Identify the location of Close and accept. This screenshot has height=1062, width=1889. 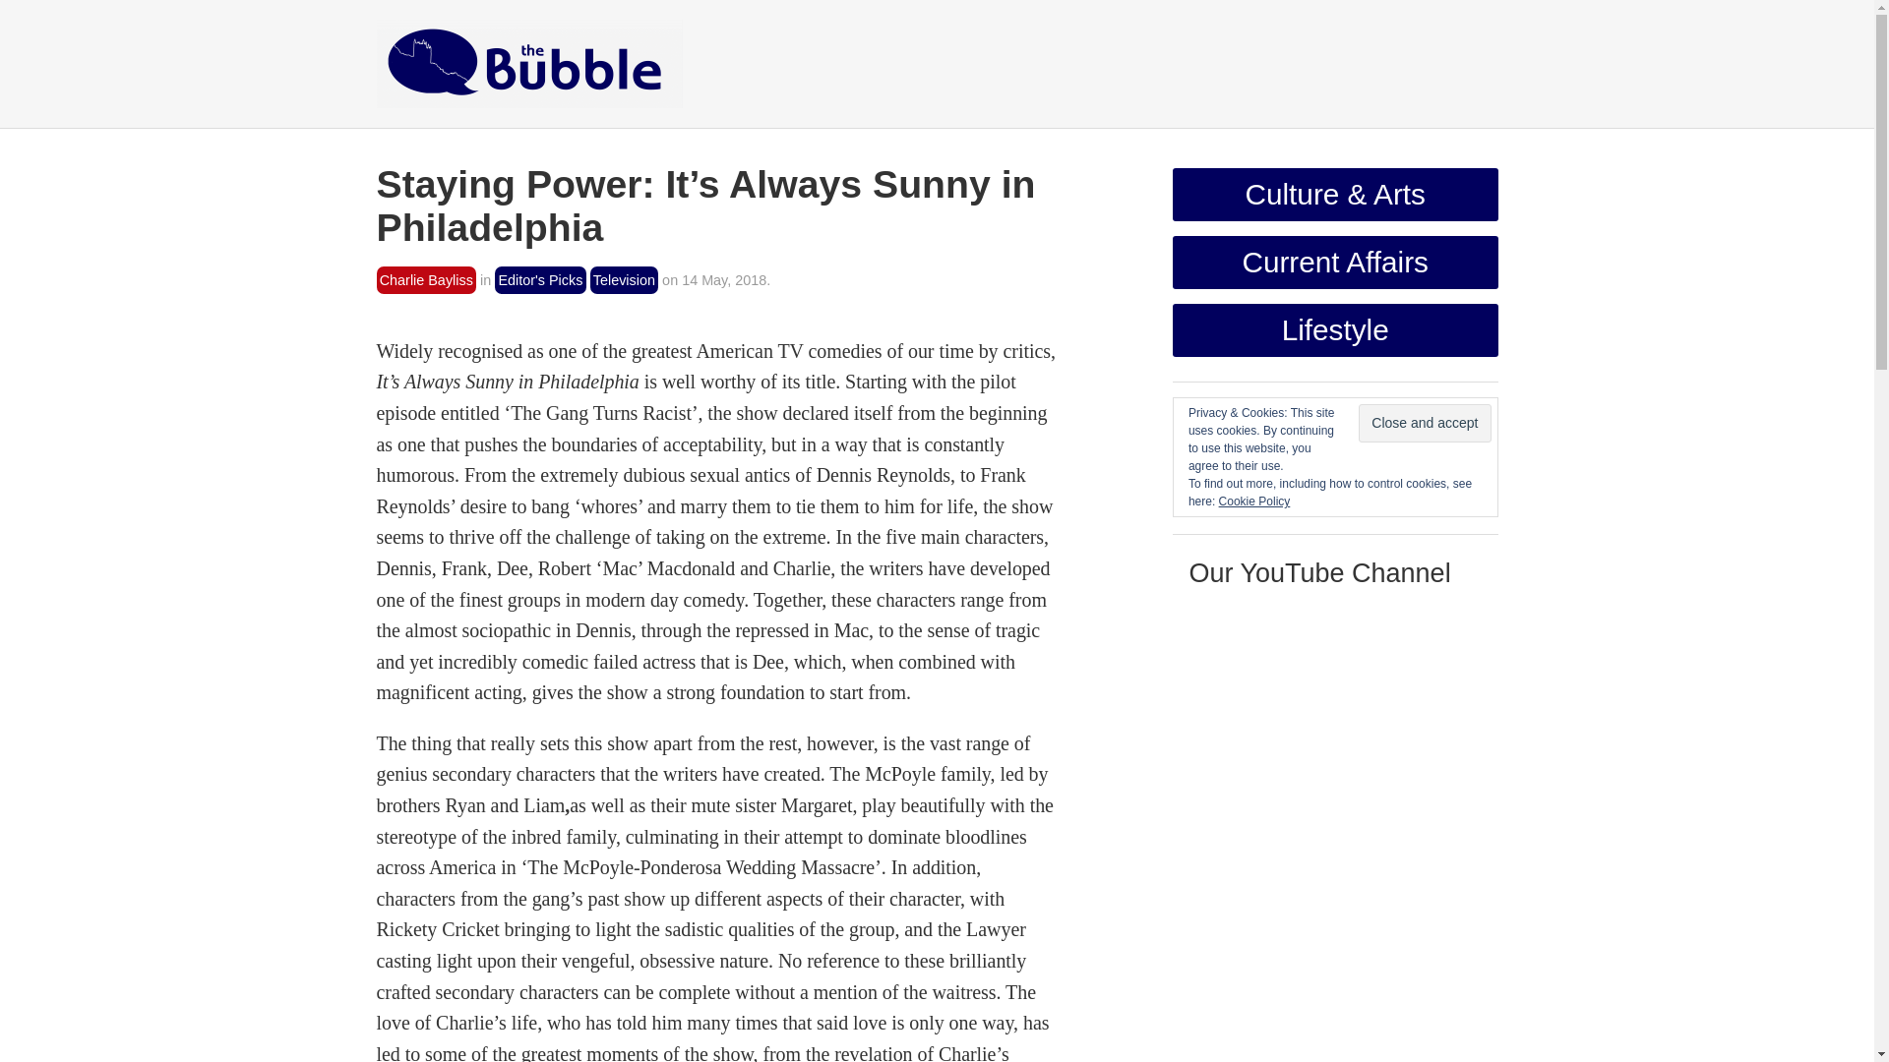
(1424, 423).